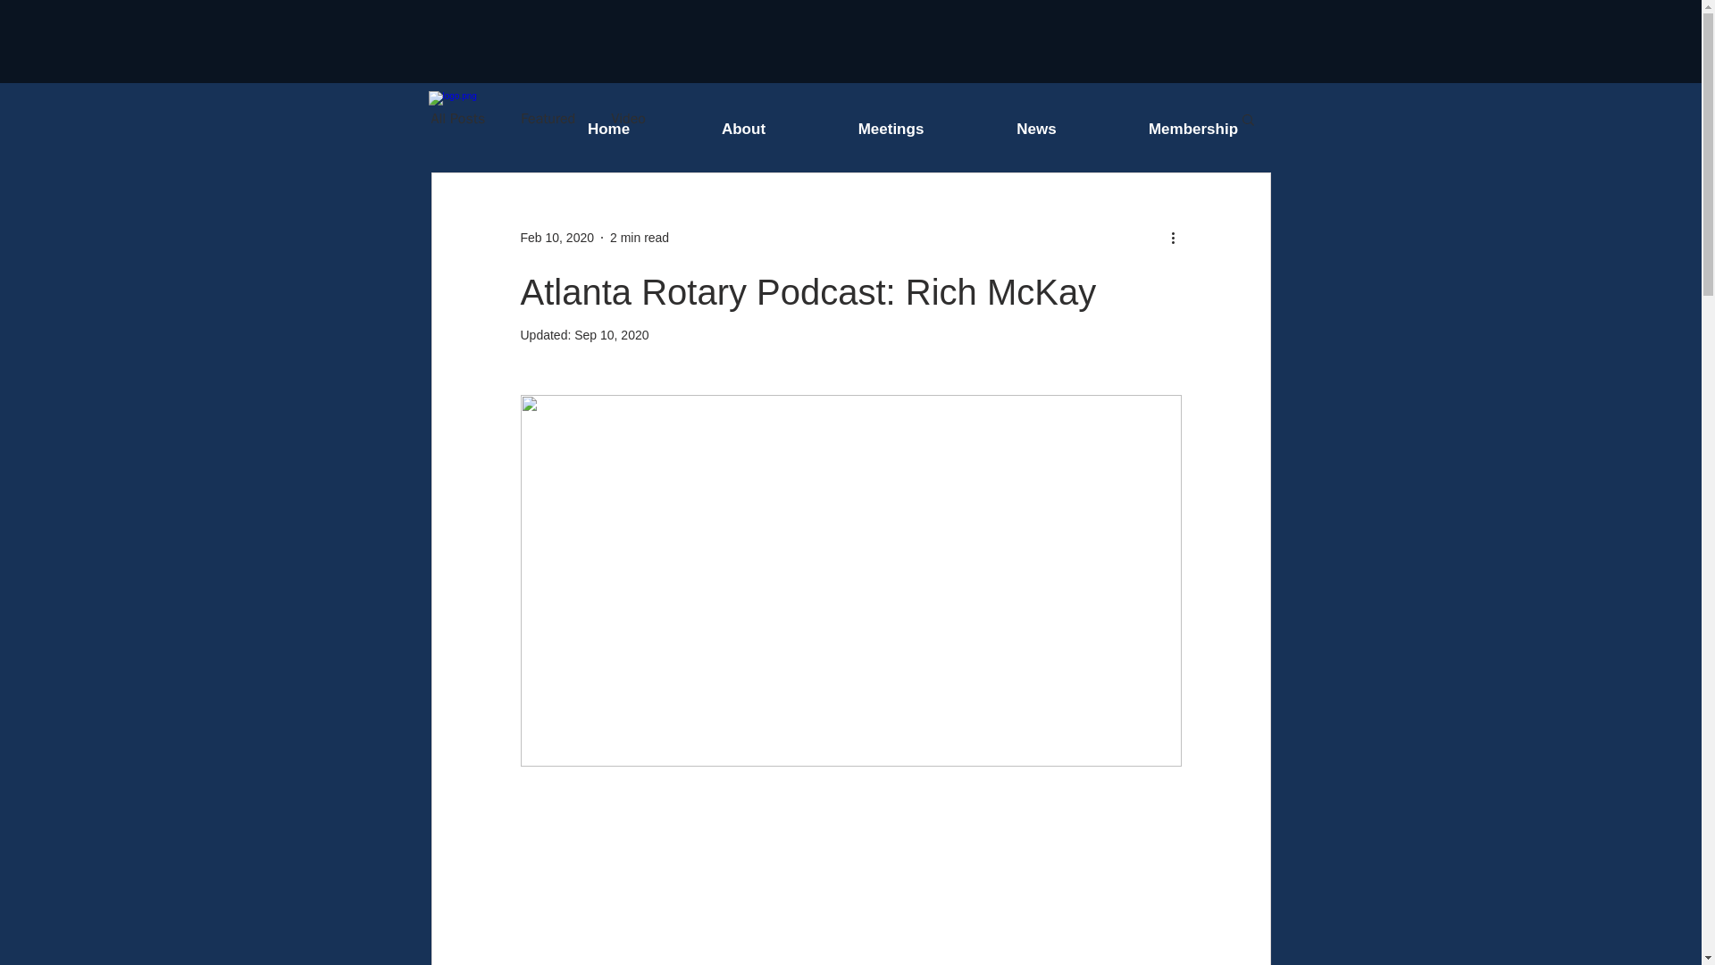 Image resolution: width=1715 pixels, height=965 pixels. What do you see at coordinates (1192, 129) in the screenshot?
I see `Membership` at bounding box center [1192, 129].